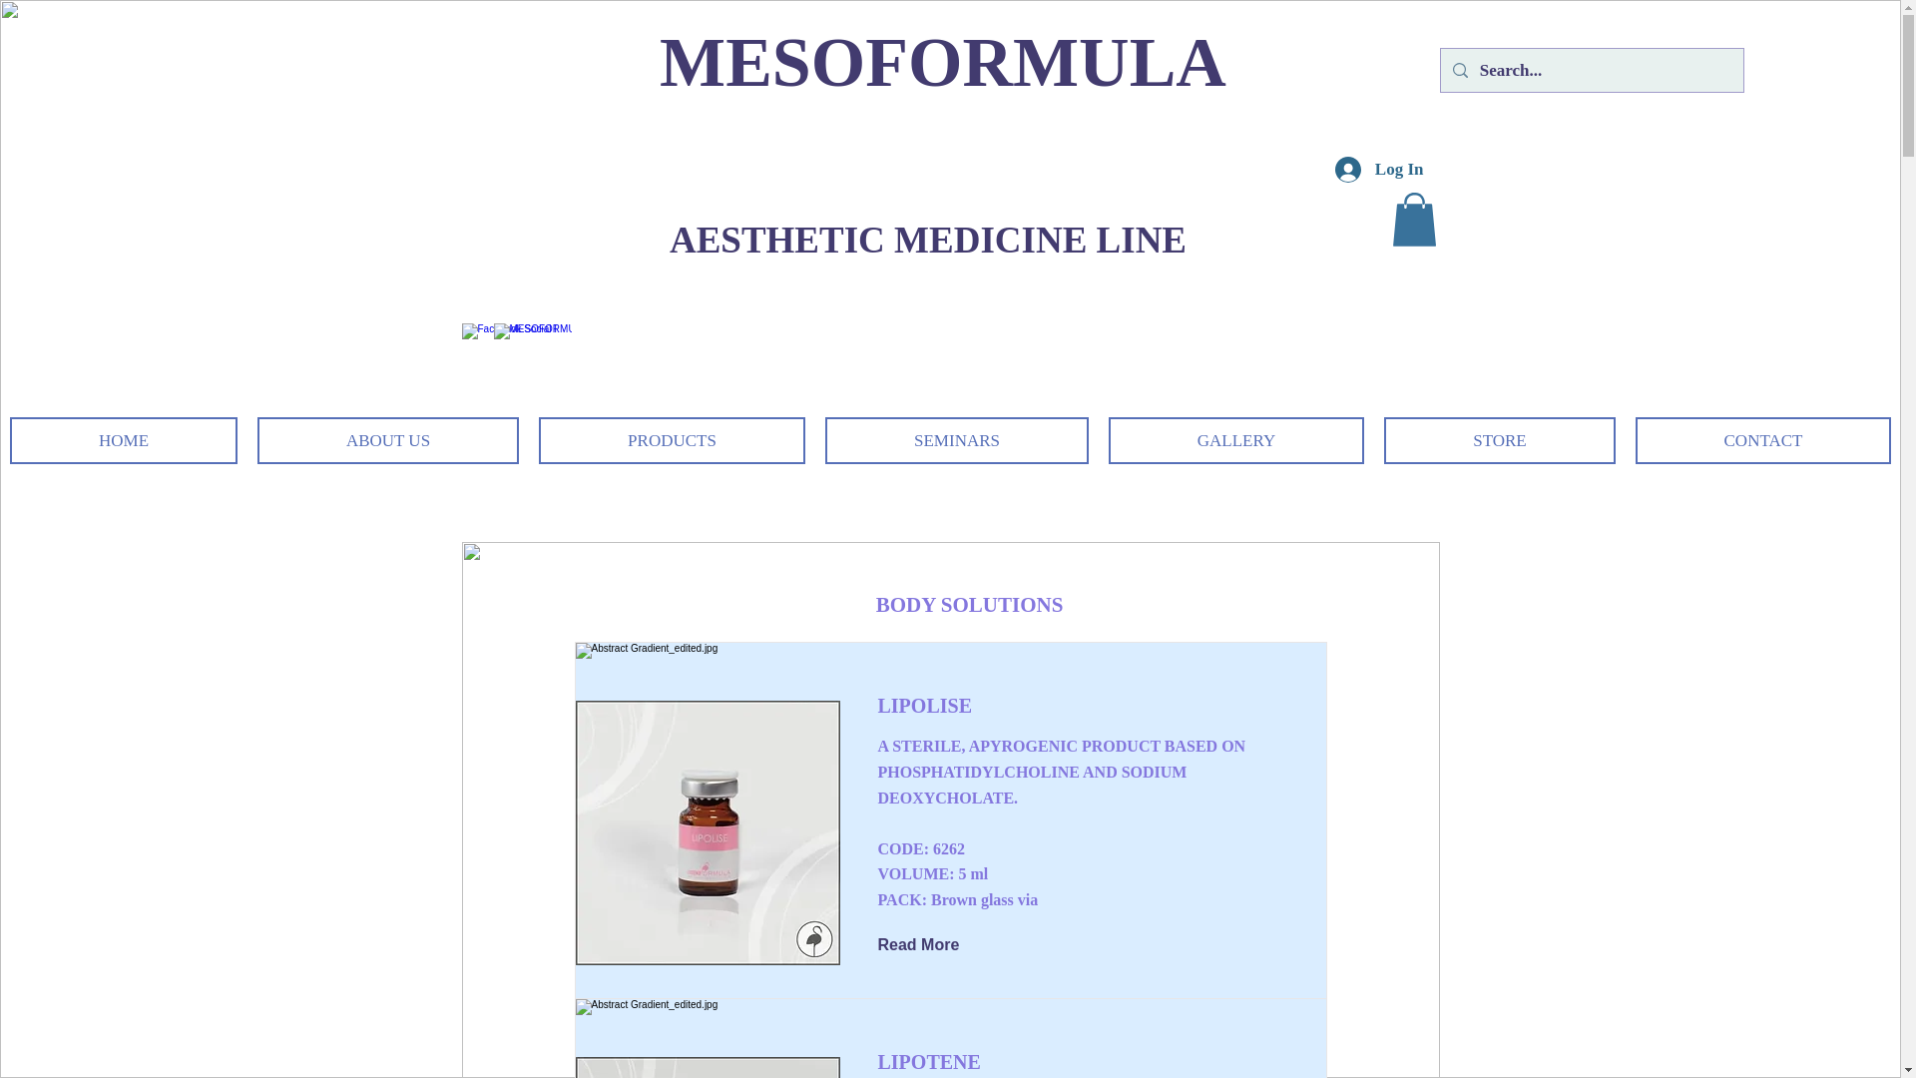  What do you see at coordinates (124, 440) in the screenshot?
I see `HOME` at bounding box center [124, 440].